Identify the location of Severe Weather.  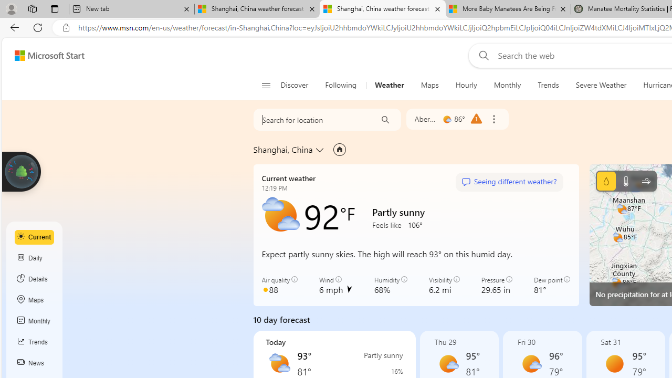
(601, 85).